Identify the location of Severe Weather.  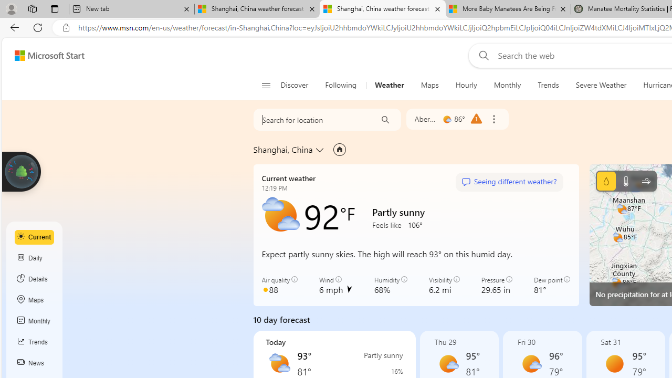
(601, 85).